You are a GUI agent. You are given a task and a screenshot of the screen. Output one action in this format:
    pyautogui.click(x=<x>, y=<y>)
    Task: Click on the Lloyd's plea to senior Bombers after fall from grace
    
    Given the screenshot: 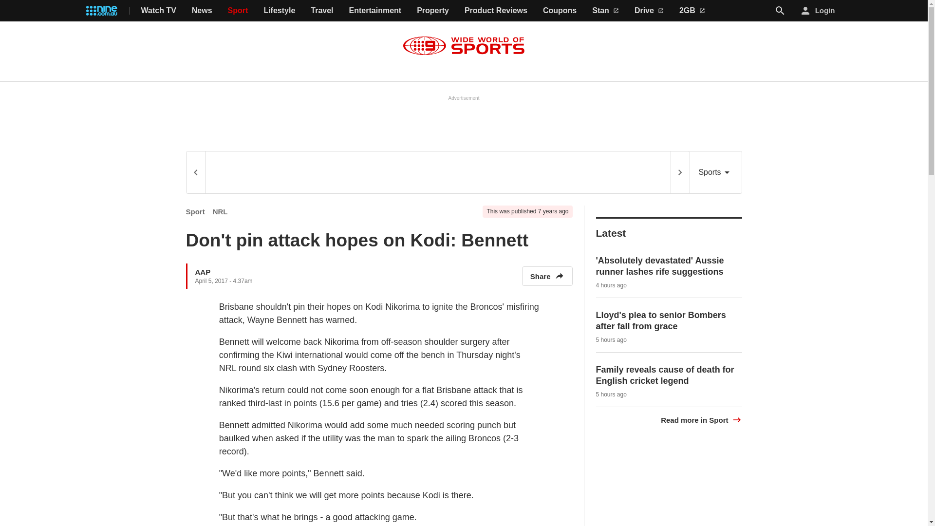 What is the action you would take?
    pyautogui.click(x=661, y=320)
    